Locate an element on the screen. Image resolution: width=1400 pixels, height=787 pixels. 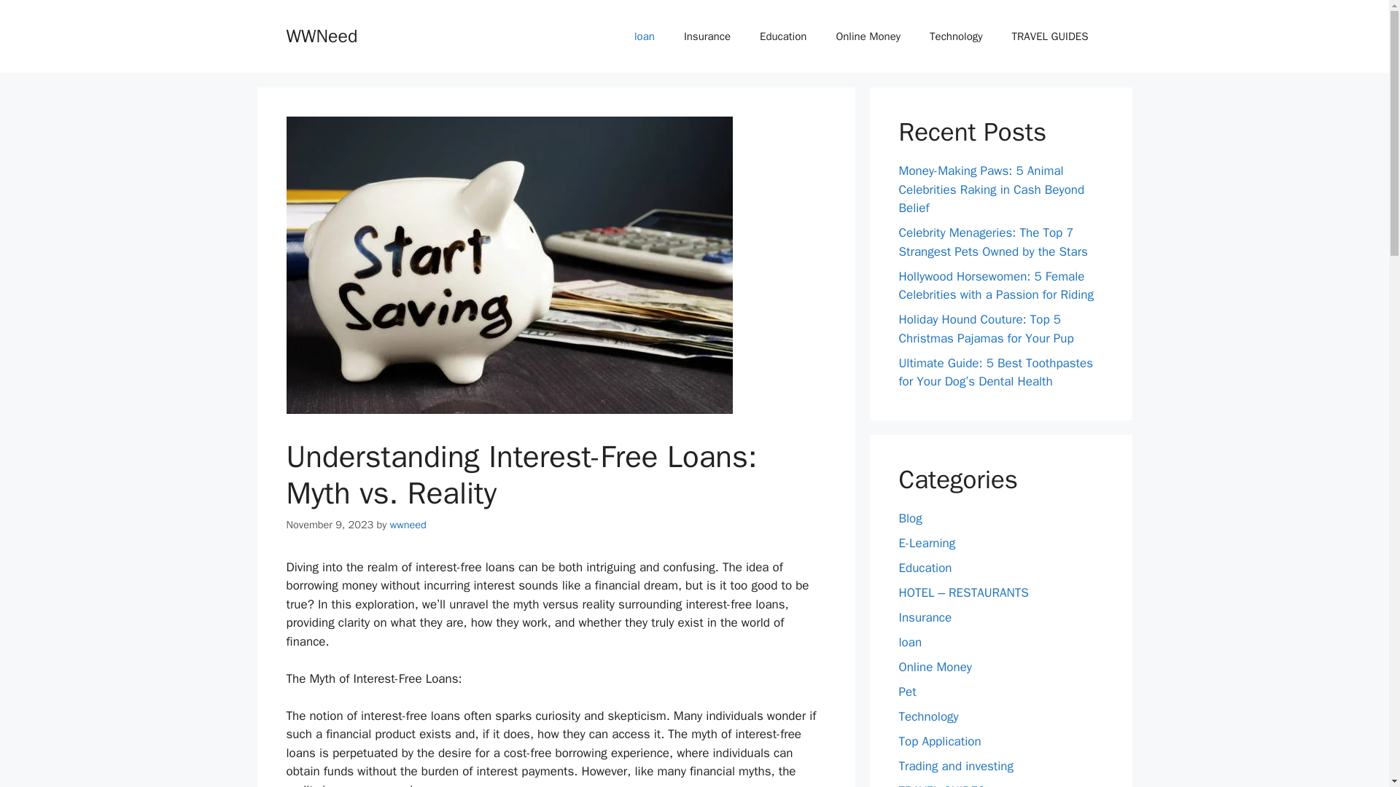
View all posts by wwneed is located at coordinates (408, 525).